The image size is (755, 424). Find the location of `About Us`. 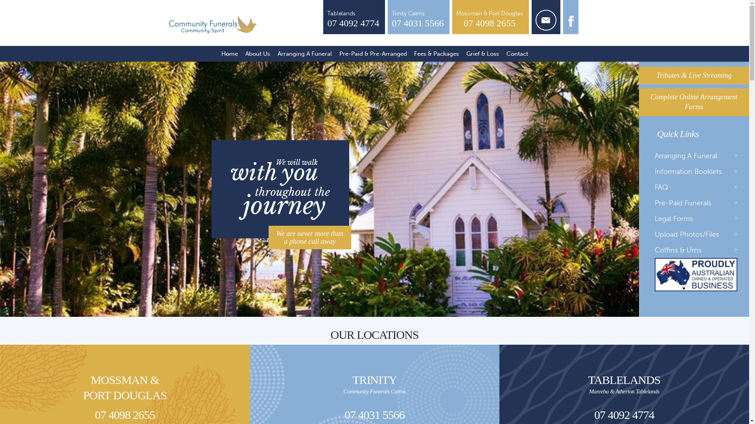

About Us is located at coordinates (258, 54).